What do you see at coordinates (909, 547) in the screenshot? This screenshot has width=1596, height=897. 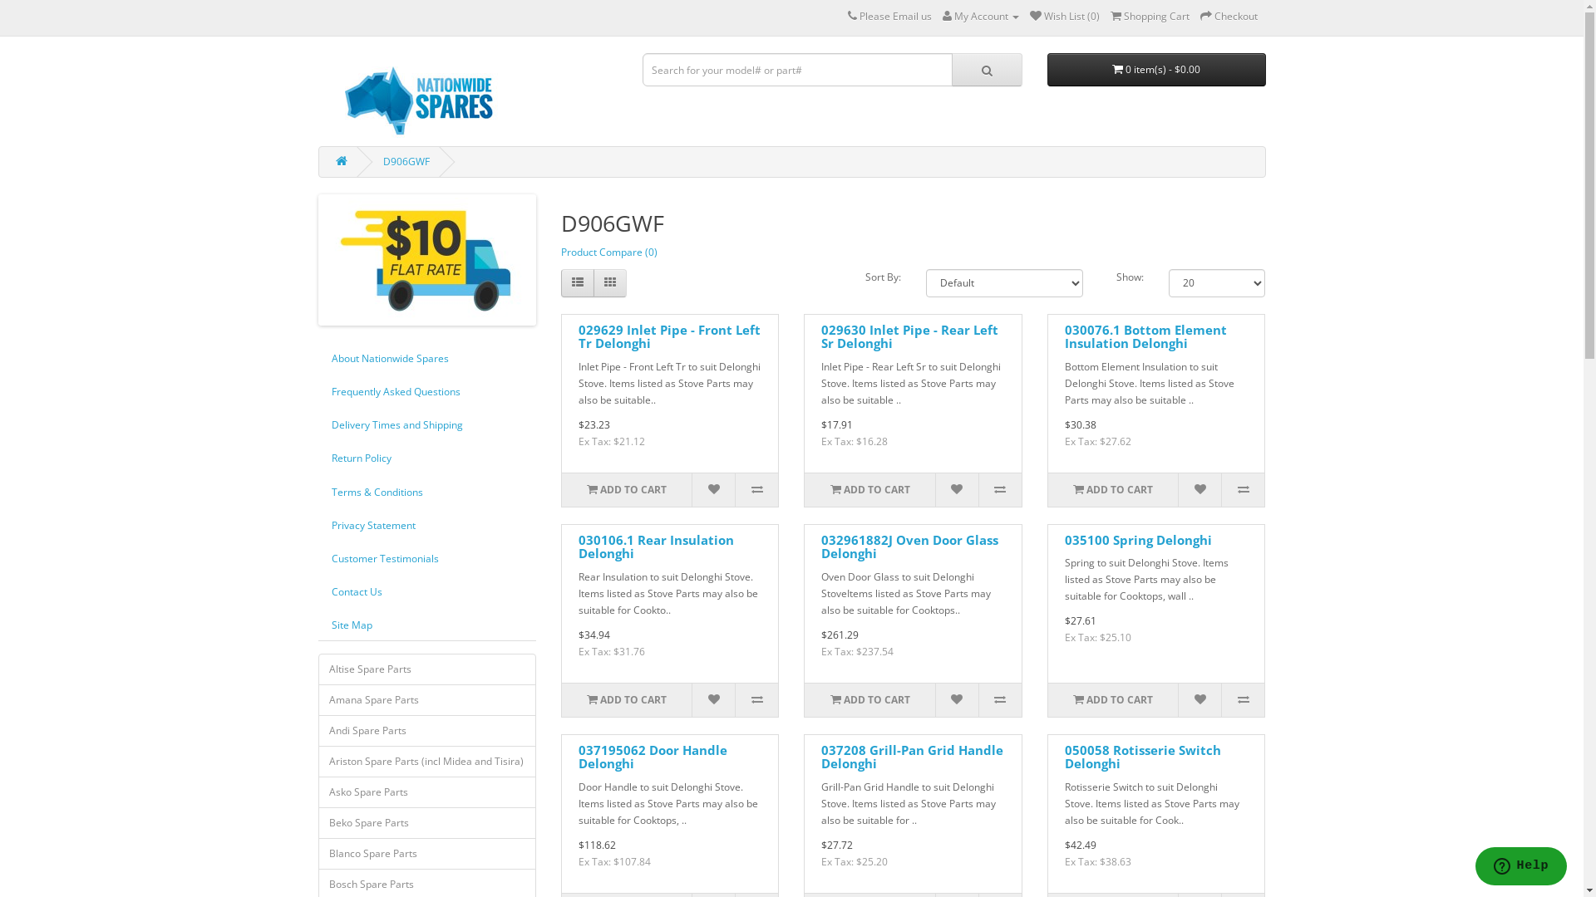 I see `032961882J Oven Door Glass Delonghi` at bounding box center [909, 547].